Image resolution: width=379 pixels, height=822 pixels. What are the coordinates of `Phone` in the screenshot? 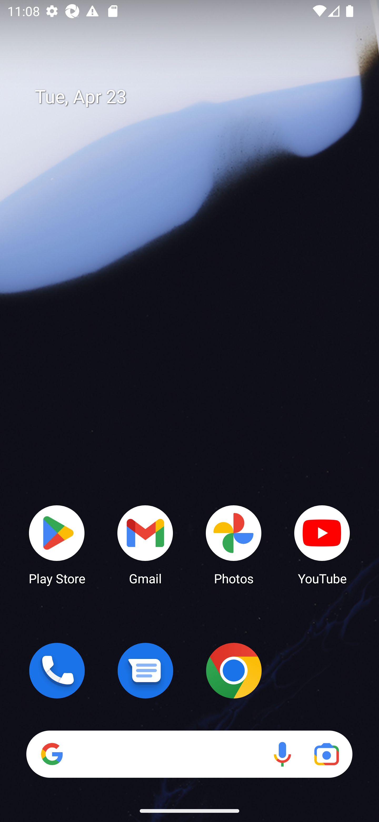 It's located at (57, 671).